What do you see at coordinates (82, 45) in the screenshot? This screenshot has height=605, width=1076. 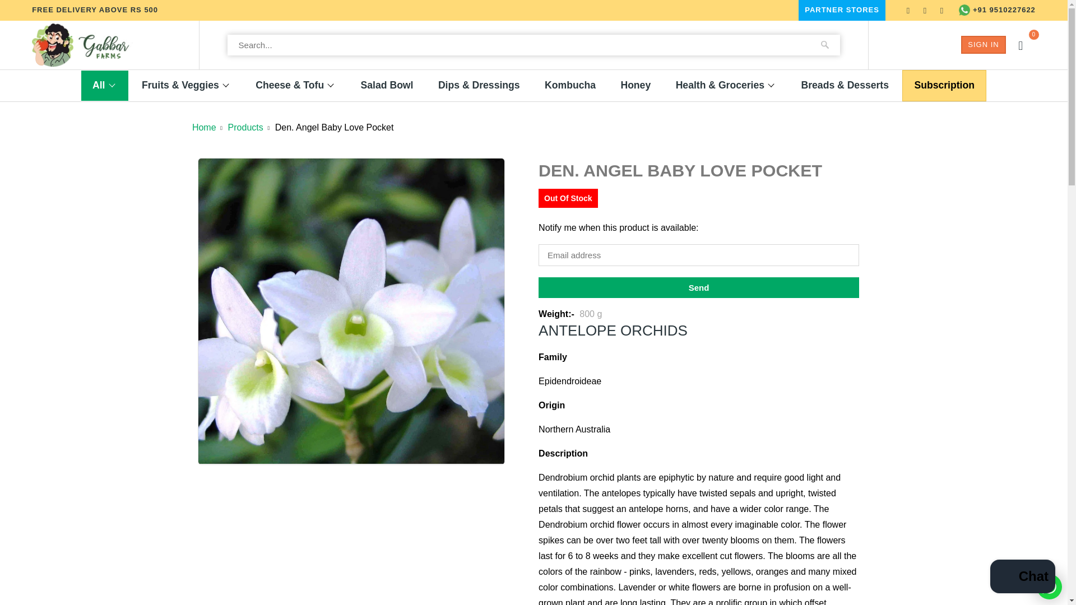 I see `Gabbar Farms` at bounding box center [82, 45].